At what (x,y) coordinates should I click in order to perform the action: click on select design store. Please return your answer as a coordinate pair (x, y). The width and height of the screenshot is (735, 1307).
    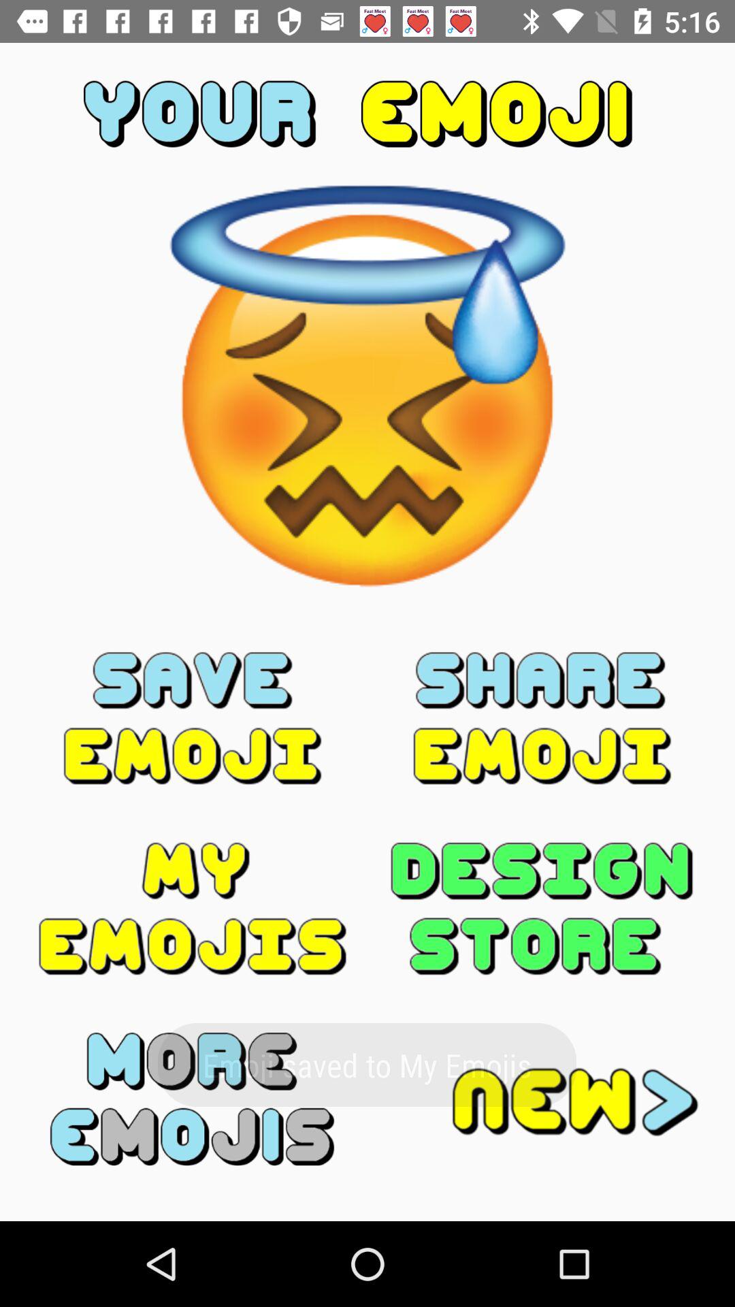
    Looking at the image, I should click on (542, 908).